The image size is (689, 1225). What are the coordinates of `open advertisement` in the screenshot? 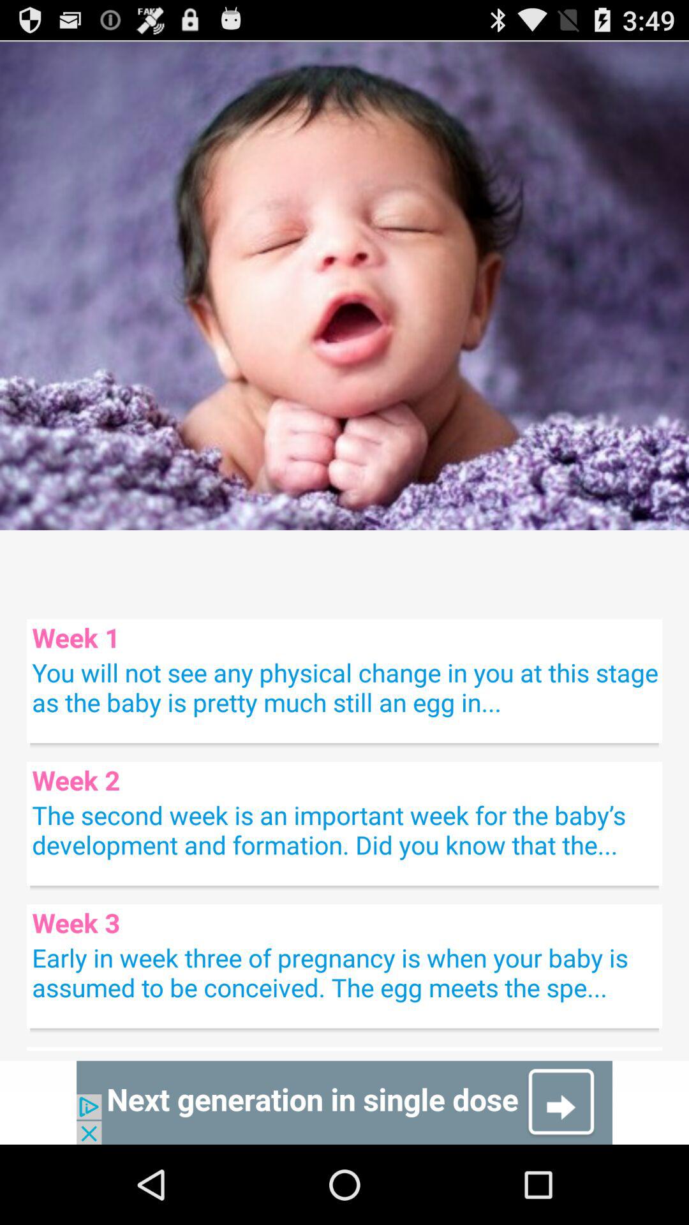 It's located at (344, 1102).